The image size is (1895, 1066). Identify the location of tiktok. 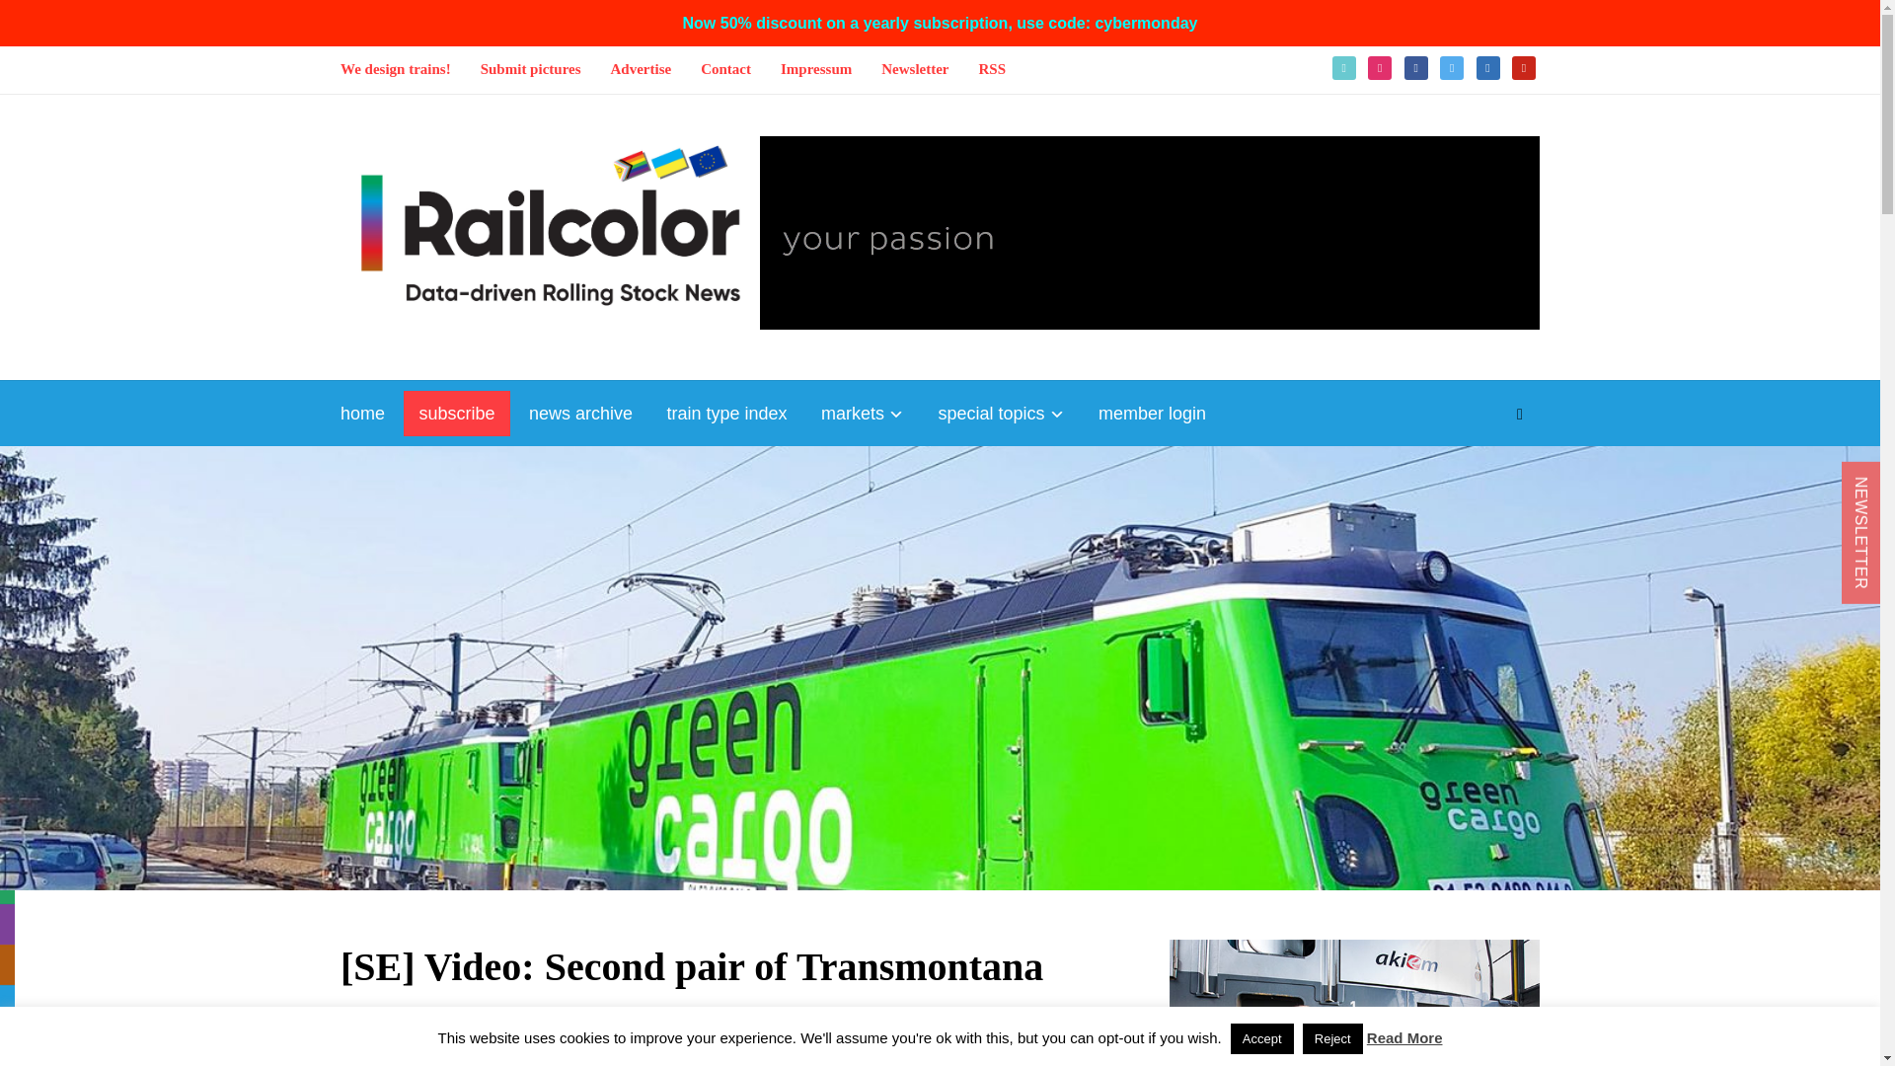
(1344, 66).